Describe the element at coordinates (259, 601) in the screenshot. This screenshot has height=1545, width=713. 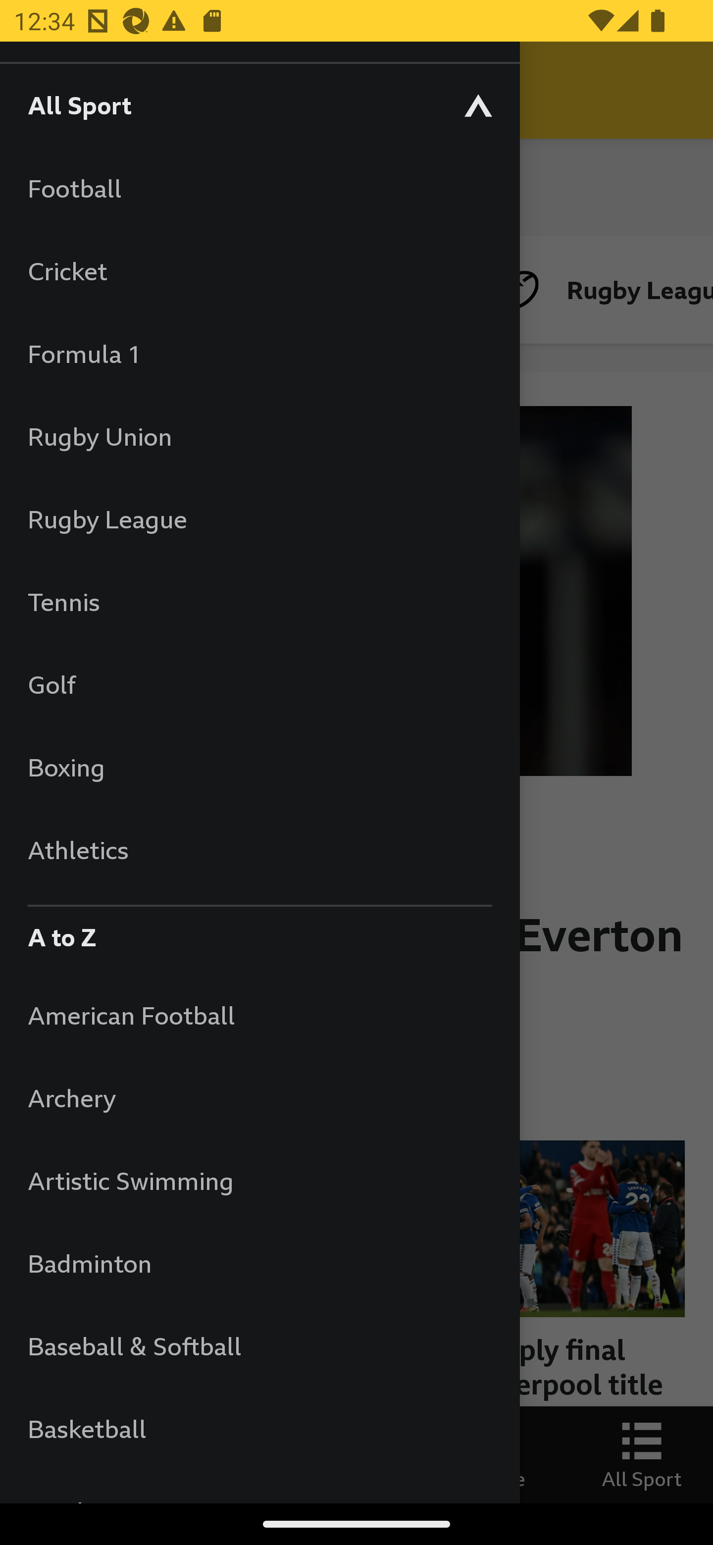
I see `Tennis` at that location.